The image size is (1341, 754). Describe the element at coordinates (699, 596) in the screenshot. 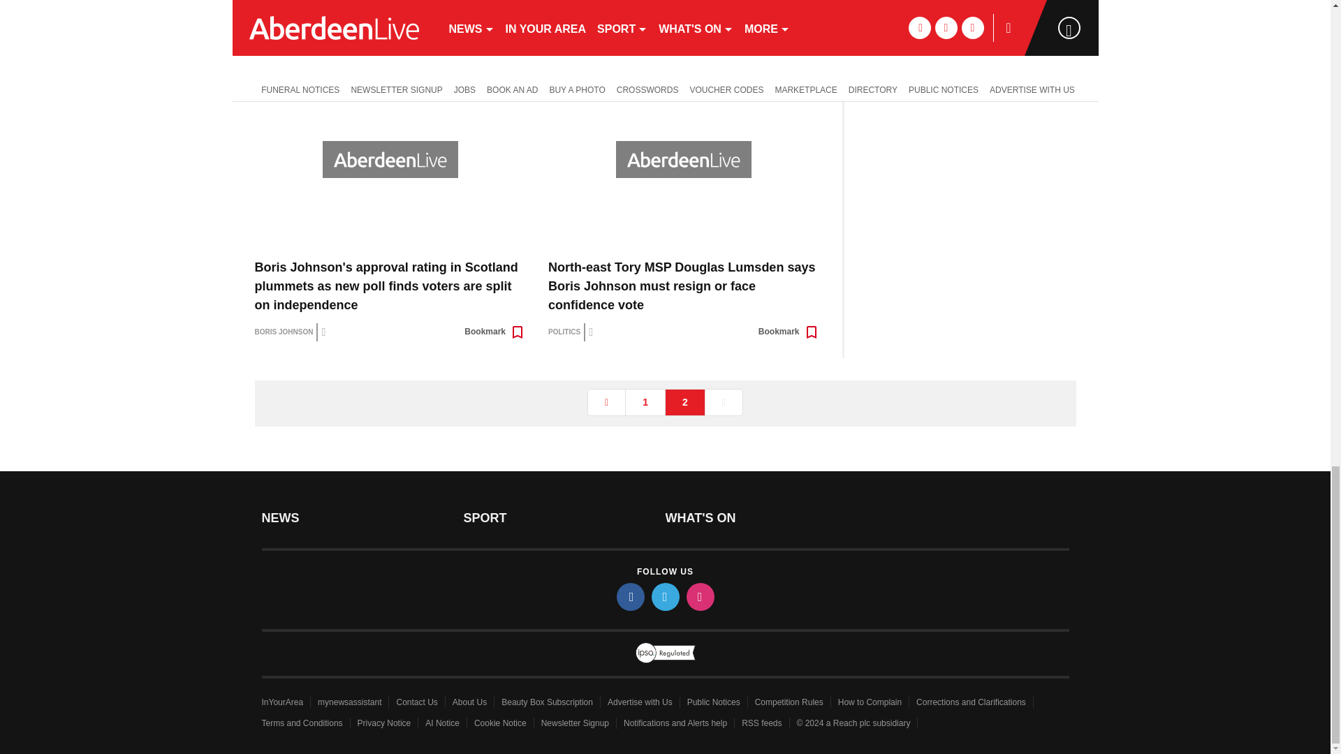

I see `instagram` at that location.